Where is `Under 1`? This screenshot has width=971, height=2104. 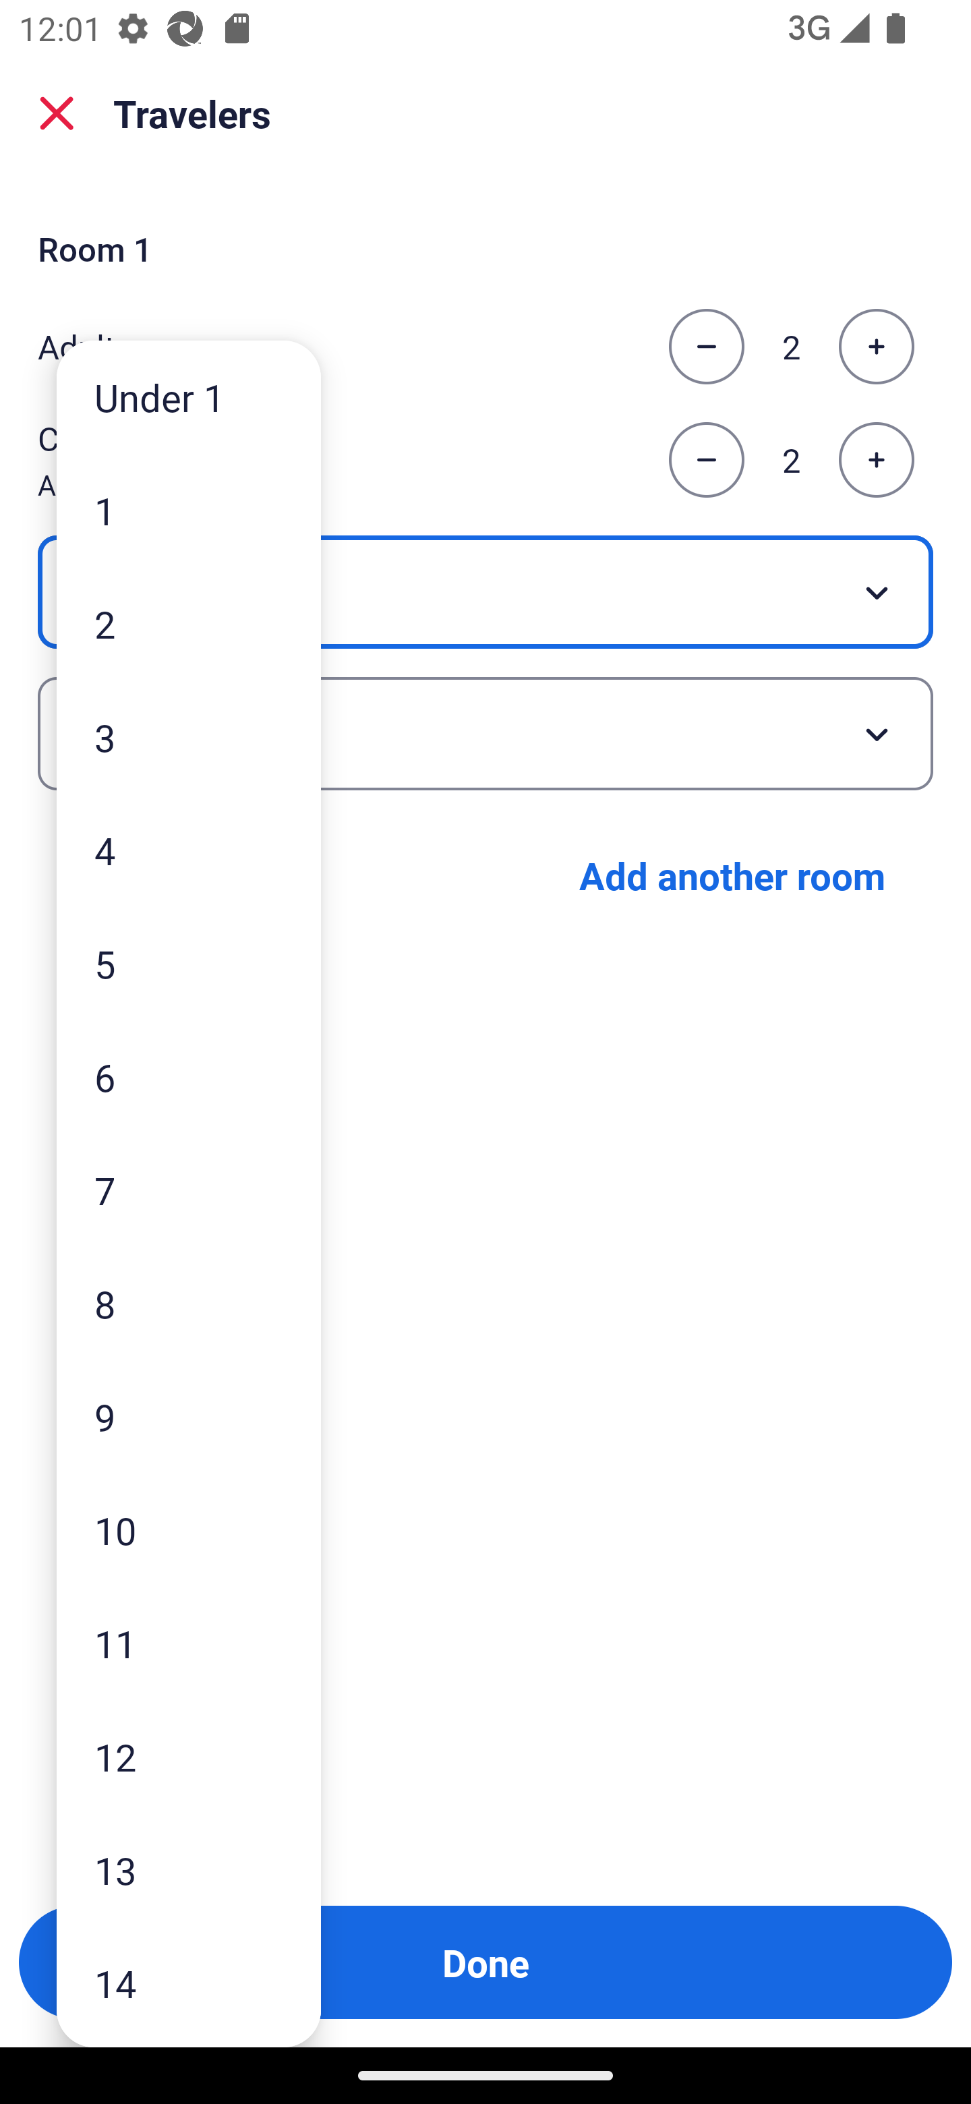
Under 1 is located at coordinates (189, 397).